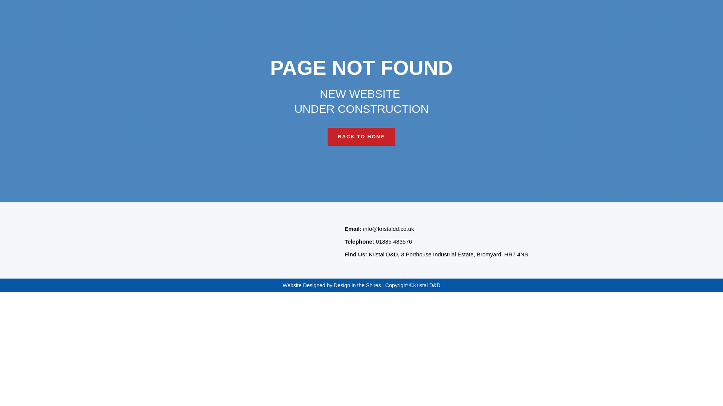 Image resolution: width=723 pixels, height=406 pixels. I want to click on Telephone: 01885 483576, so click(378, 242).